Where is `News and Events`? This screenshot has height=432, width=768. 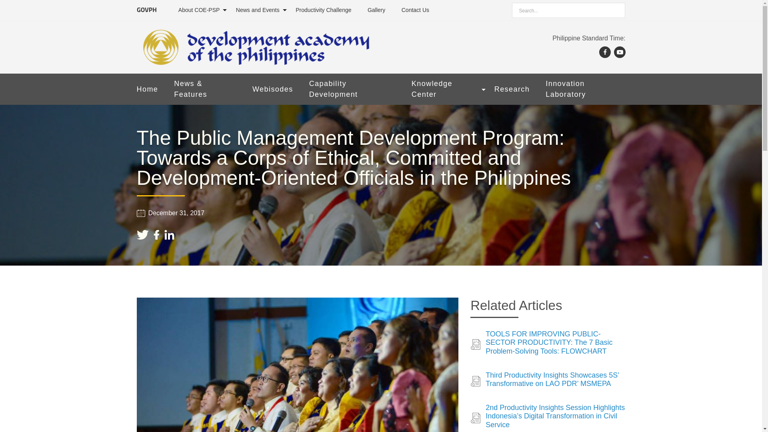 News and Events is located at coordinates (258, 10).